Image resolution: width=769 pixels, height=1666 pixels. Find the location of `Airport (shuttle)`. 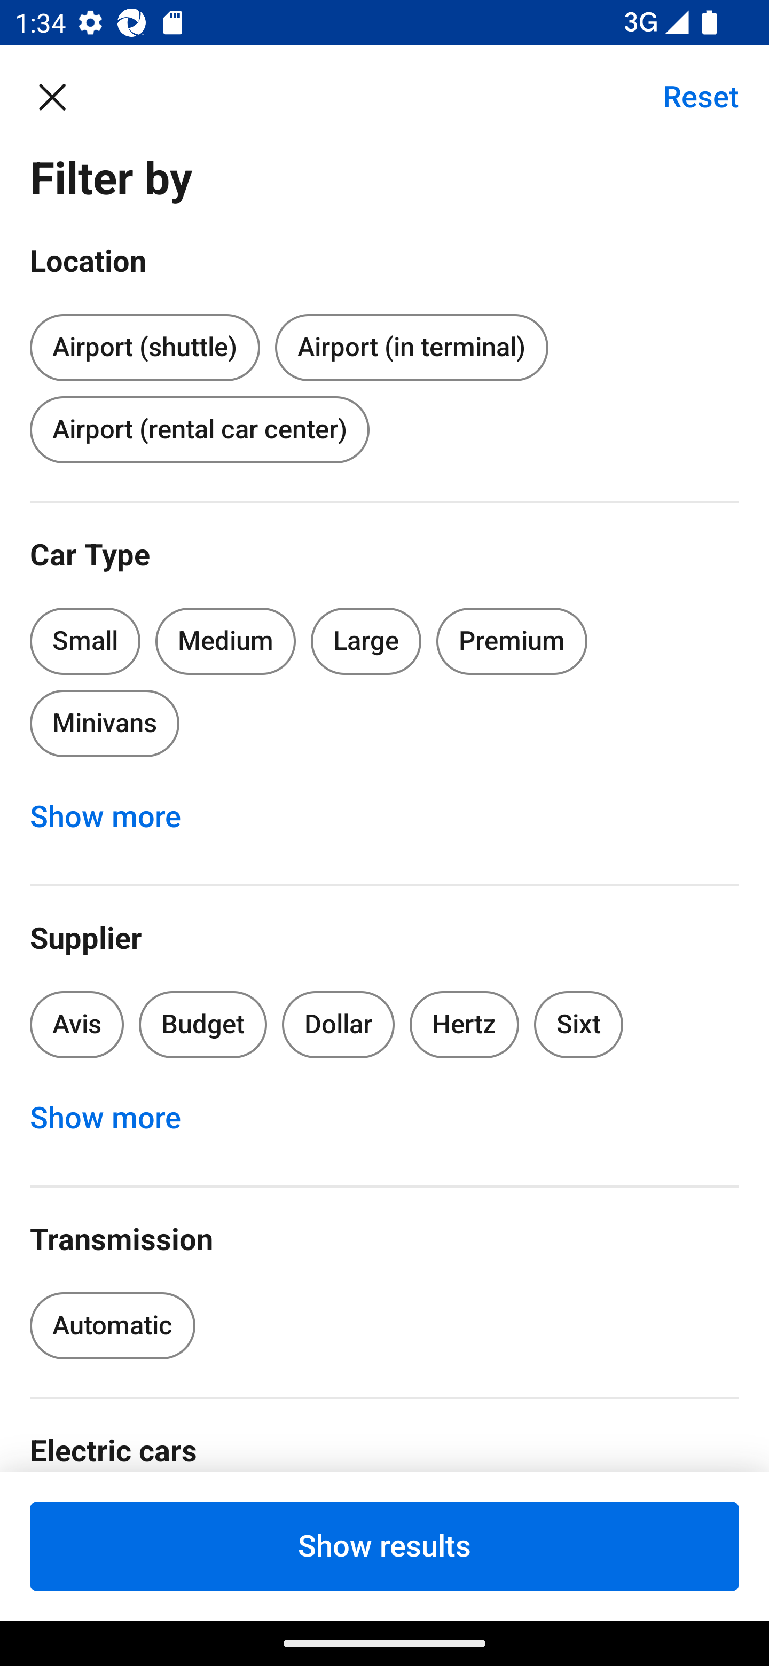

Airport (shuttle) is located at coordinates (144, 344).